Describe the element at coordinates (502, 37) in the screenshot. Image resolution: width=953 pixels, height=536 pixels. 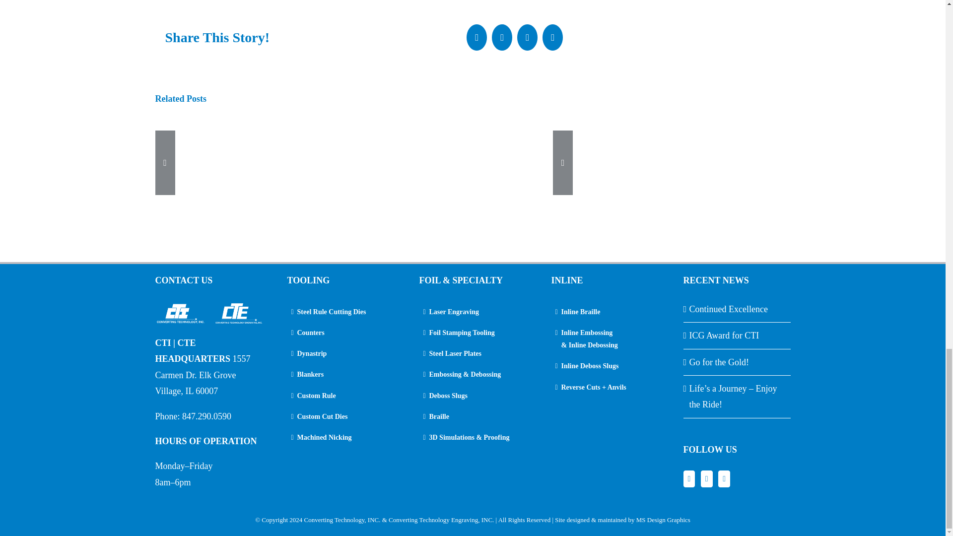
I see `X` at that location.